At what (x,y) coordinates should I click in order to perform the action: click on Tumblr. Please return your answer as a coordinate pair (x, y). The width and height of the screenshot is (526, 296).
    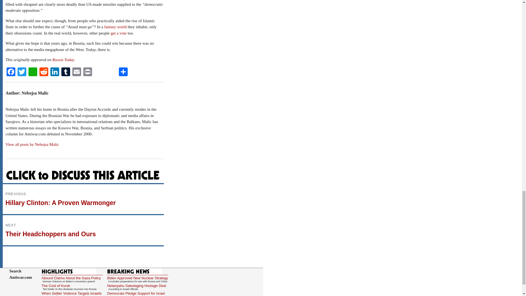
    Looking at the image, I should click on (66, 72).